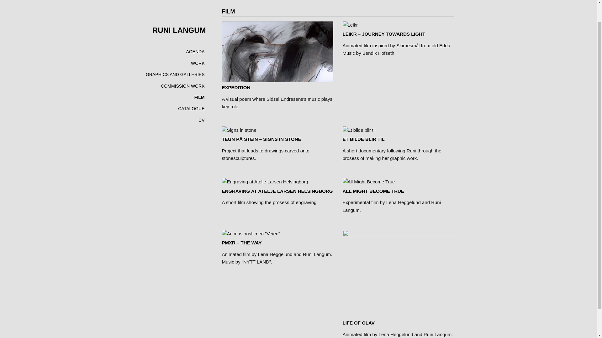  I want to click on COMMISSION WORK, so click(182, 65).